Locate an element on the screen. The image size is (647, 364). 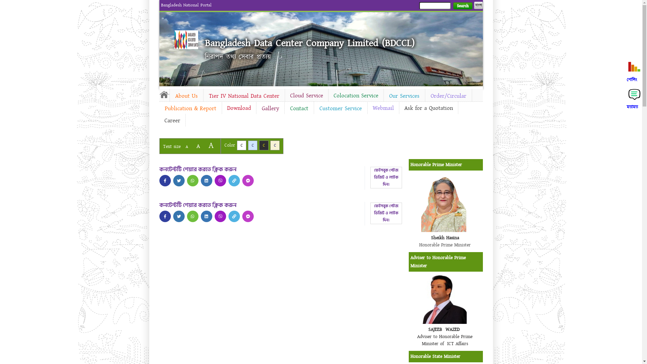
Ask for a Quotation is located at coordinates (428, 108).